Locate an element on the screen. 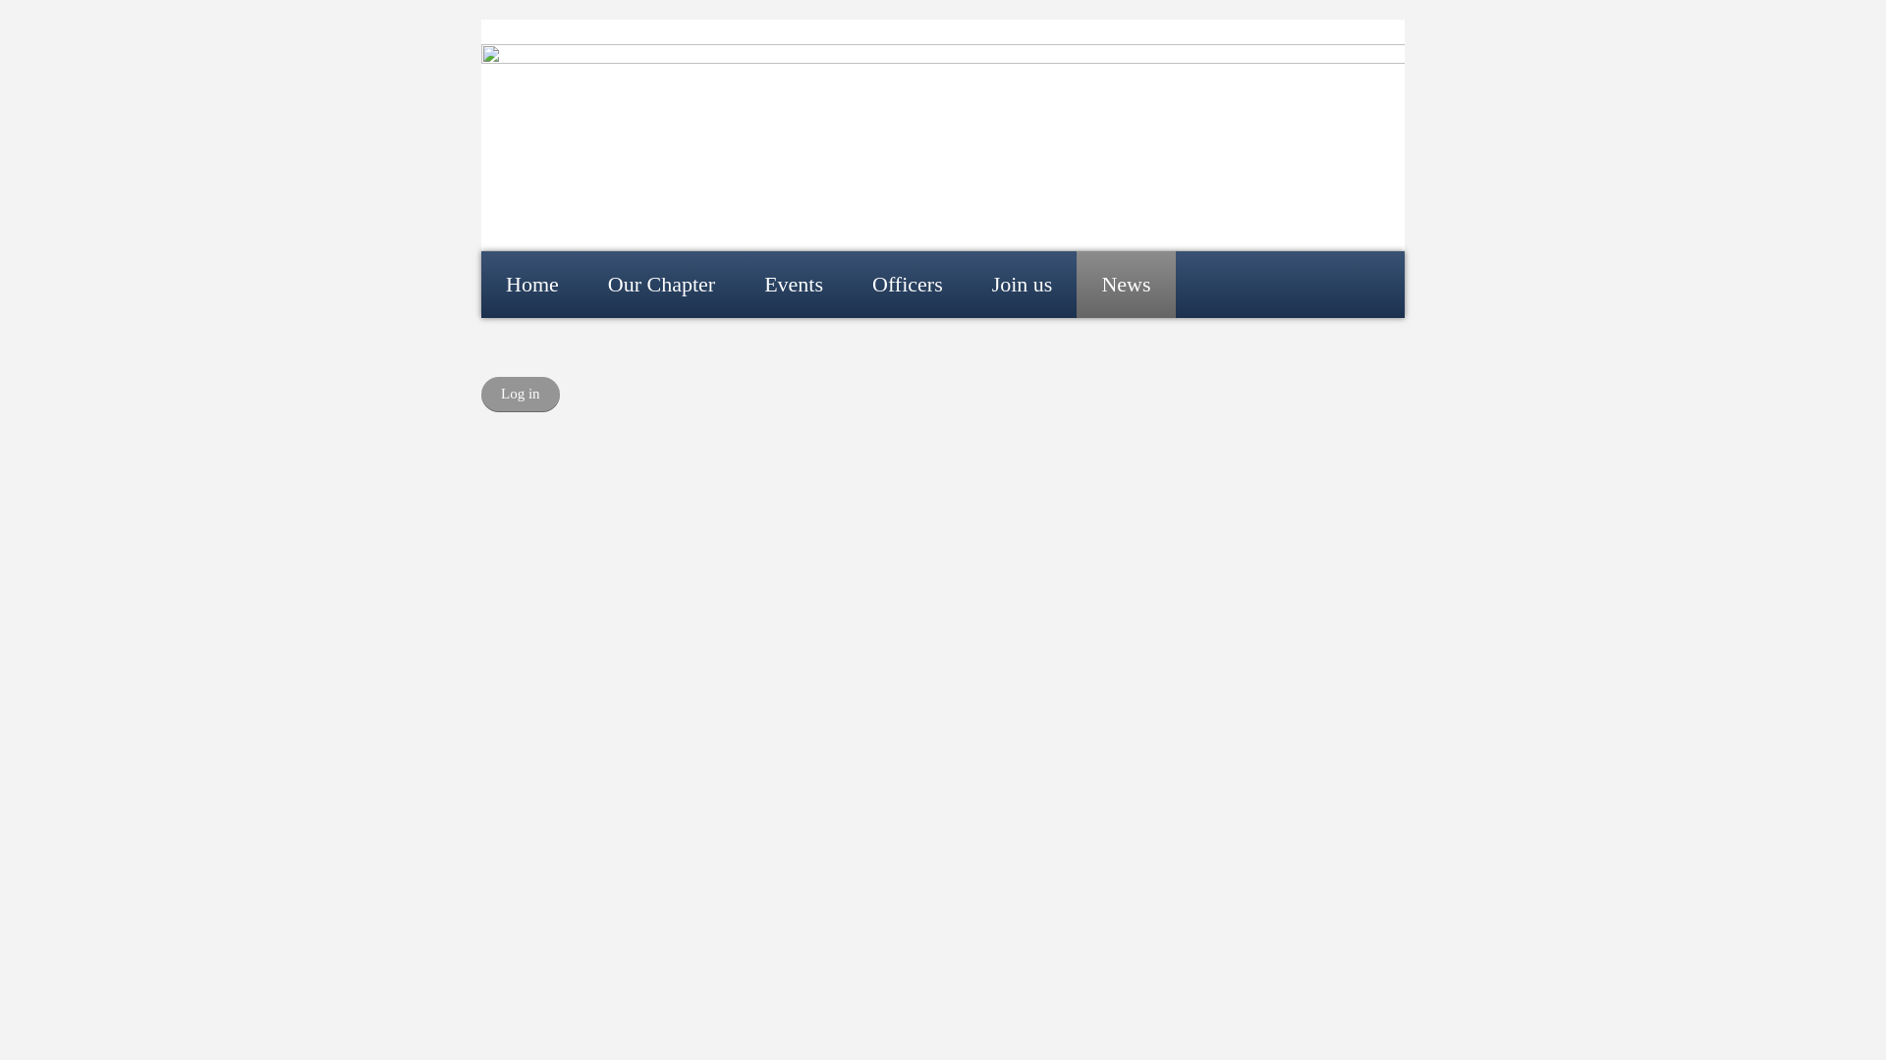 Image resolution: width=1886 pixels, height=1060 pixels. Officers is located at coordinates (907, 285).